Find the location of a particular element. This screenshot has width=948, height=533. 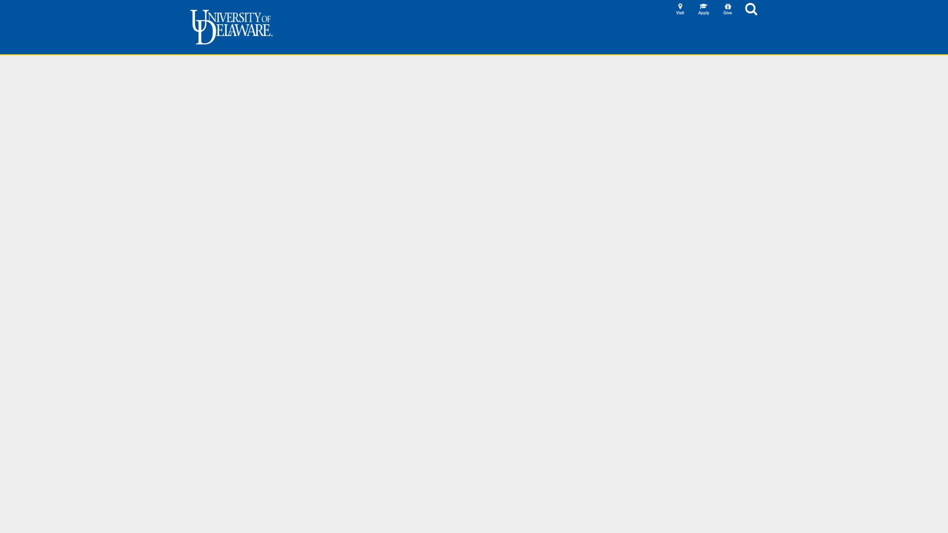

Search is located at coordinates (751, 9).